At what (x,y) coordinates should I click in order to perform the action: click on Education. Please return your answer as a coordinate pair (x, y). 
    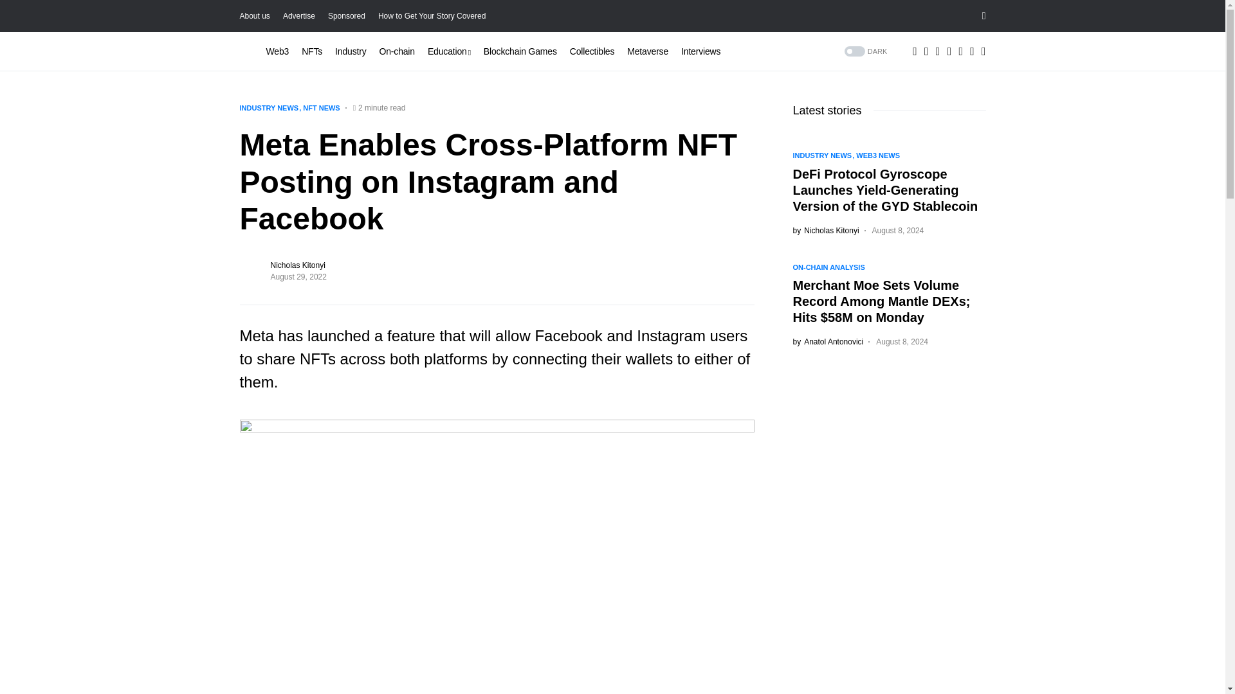
    Looking at the image, I should click on (449, 51).